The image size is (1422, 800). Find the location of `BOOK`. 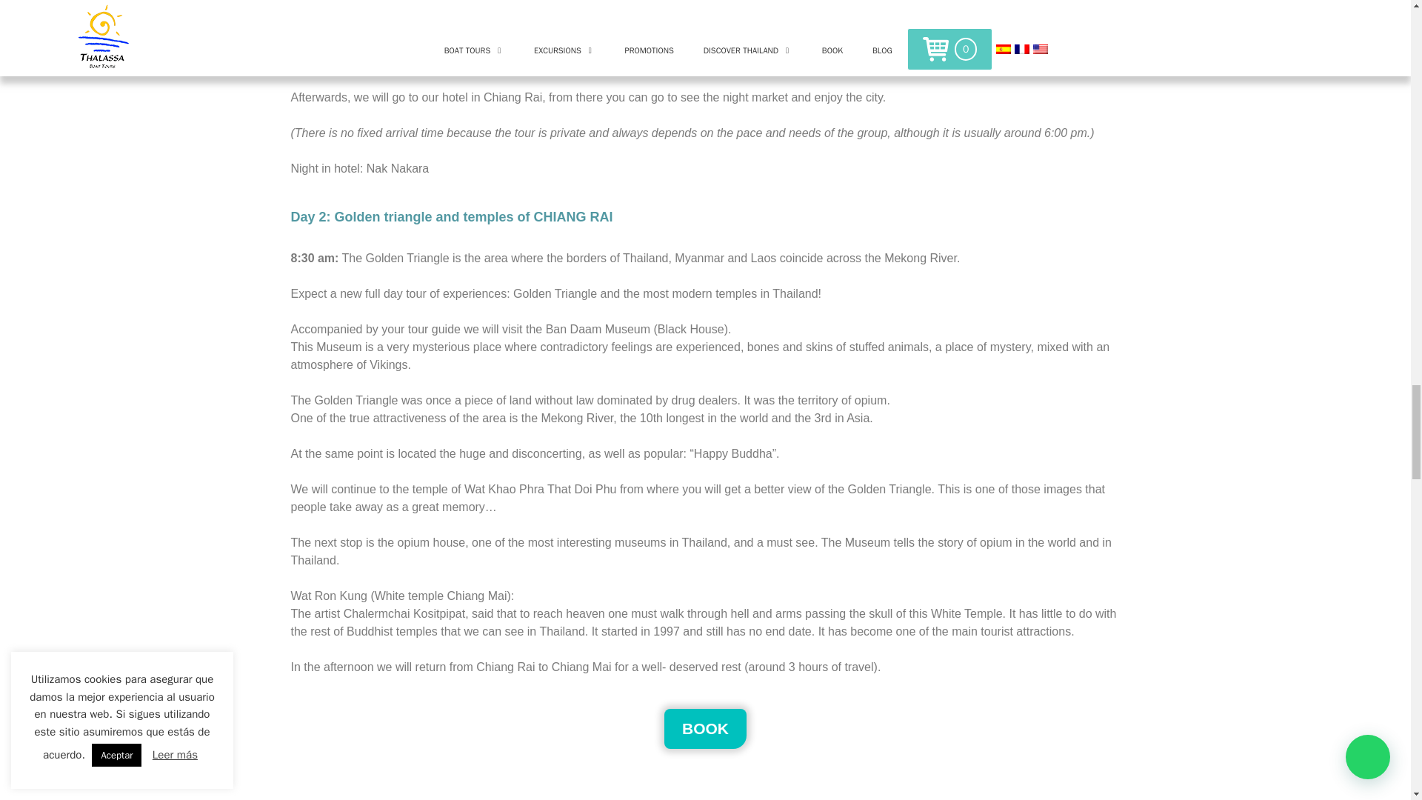

BOOK is located at coordinates (705, 727).